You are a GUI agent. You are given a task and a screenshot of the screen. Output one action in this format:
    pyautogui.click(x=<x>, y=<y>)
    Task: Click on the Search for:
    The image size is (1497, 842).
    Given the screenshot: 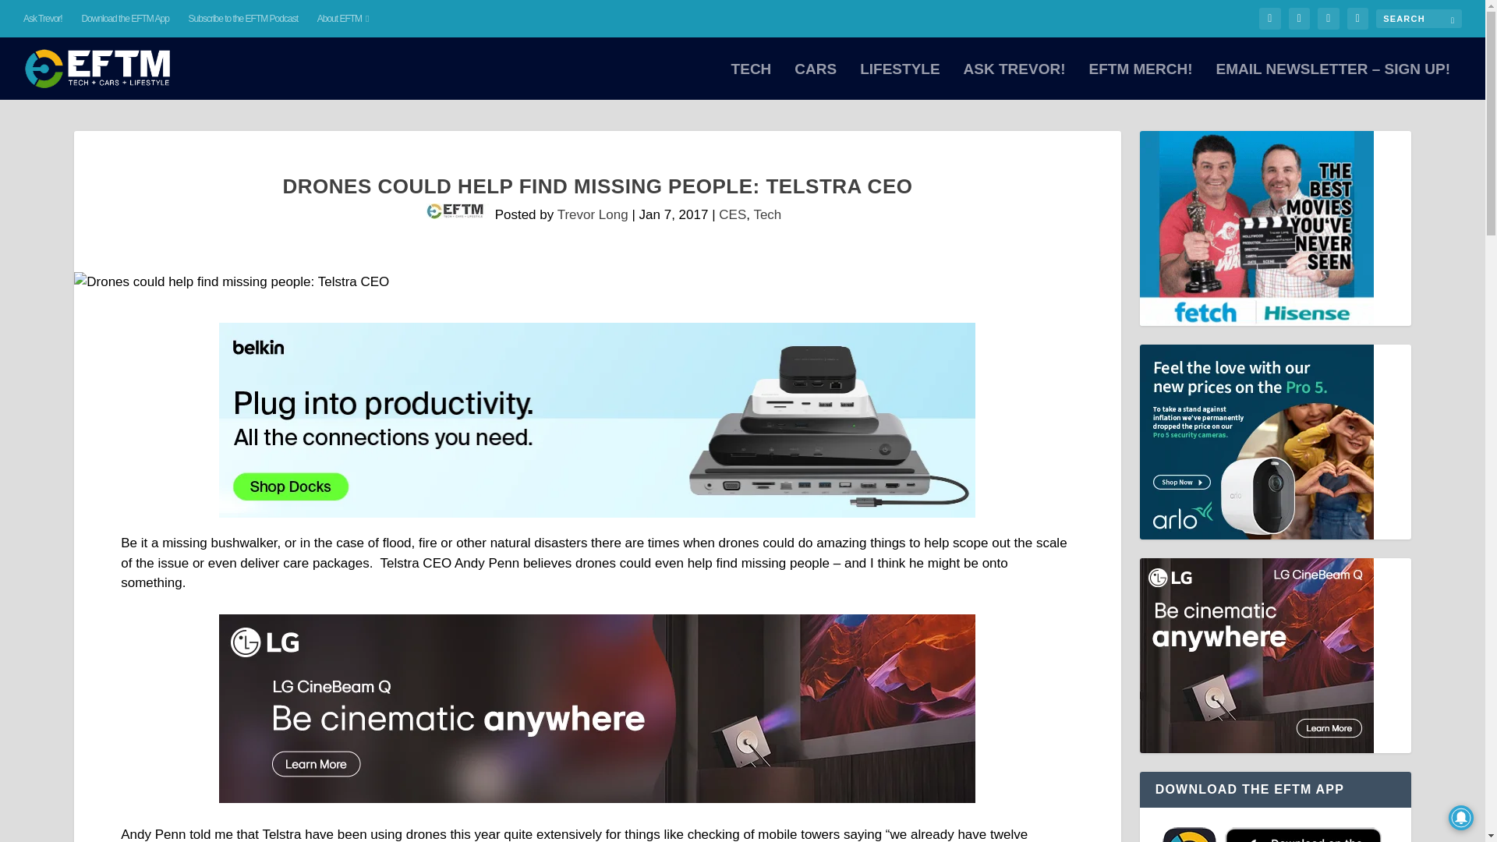 What is the action you would take?
    pyautogui.click(x=1419, y=18)
    